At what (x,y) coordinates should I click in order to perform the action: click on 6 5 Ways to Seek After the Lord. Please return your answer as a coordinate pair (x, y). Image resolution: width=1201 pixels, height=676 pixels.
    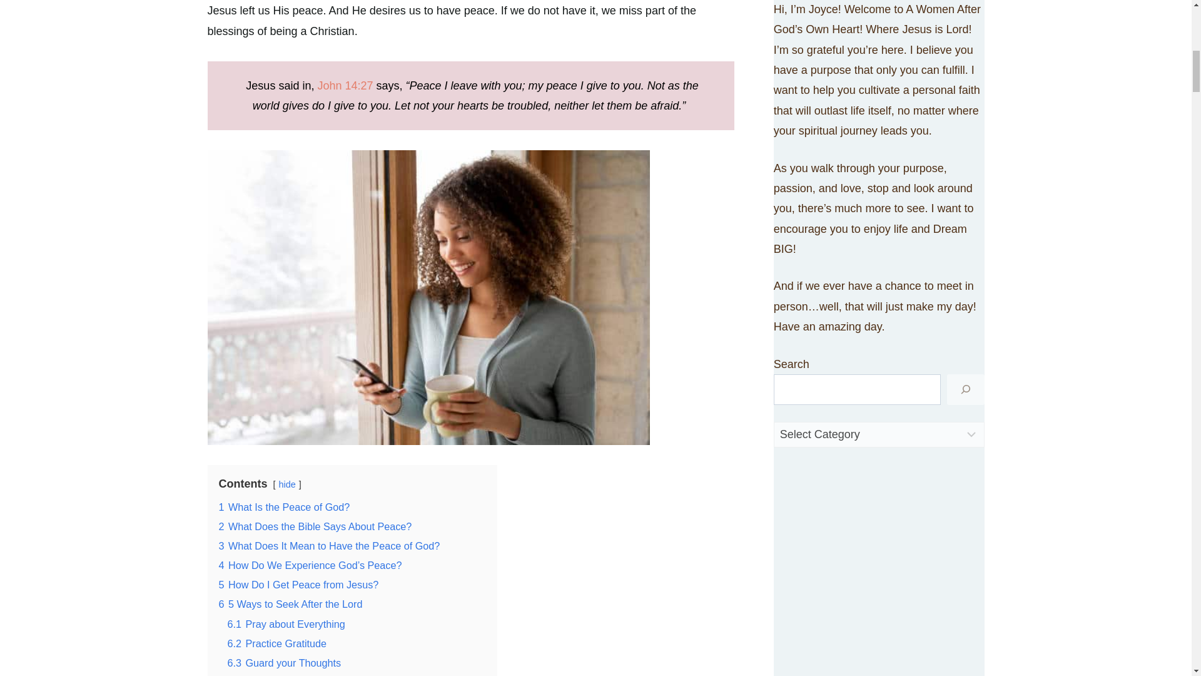
    Looking at the image, I should click on (290, 603).